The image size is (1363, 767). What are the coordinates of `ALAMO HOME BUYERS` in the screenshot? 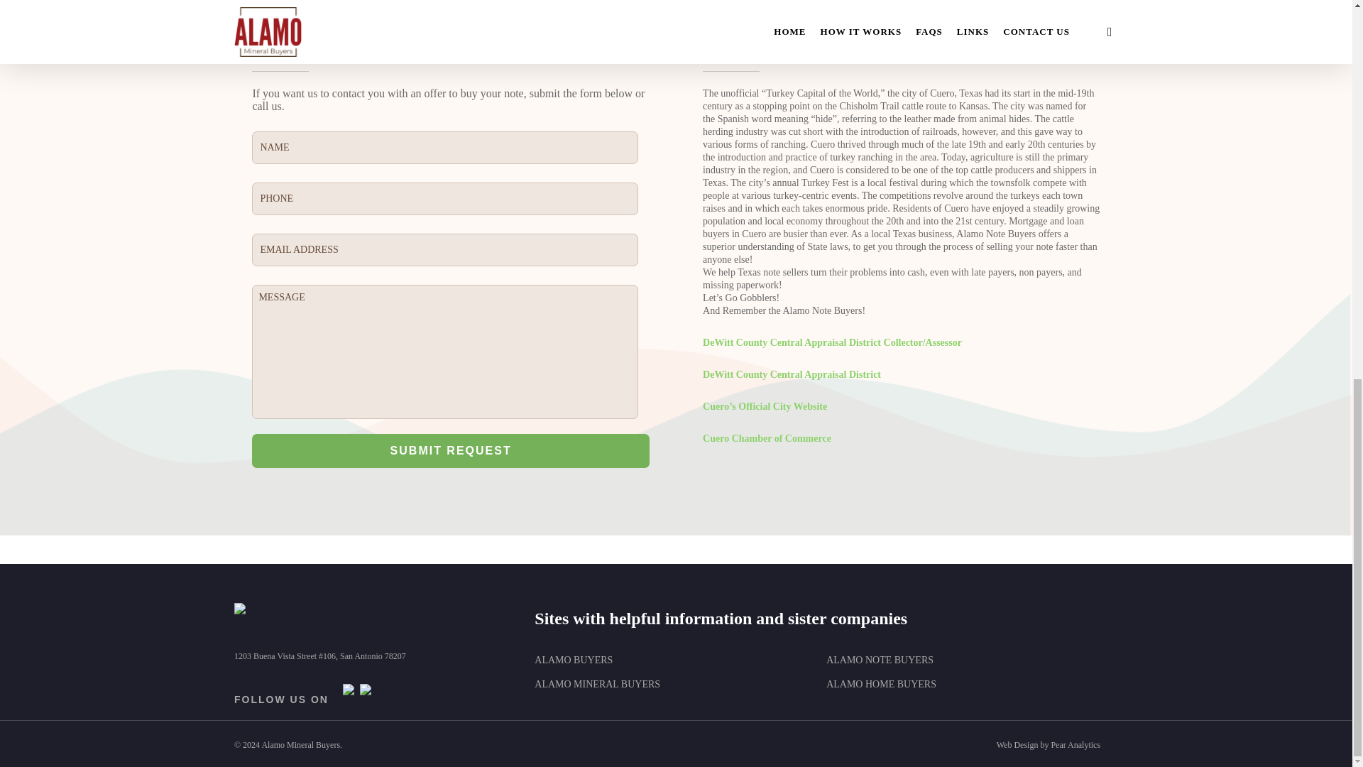 It's located at (881, 683).